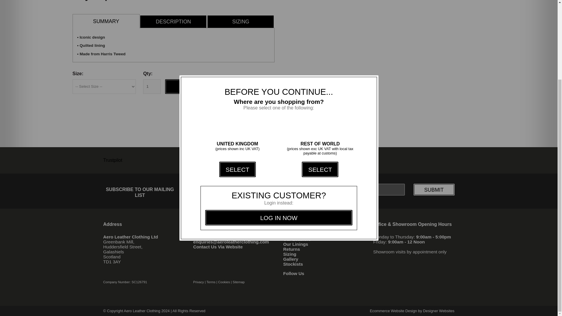 This screenshot has height=316, width=562. Describe the element at coordinates (152, 87) in the screenshot. I see `1` at that location.